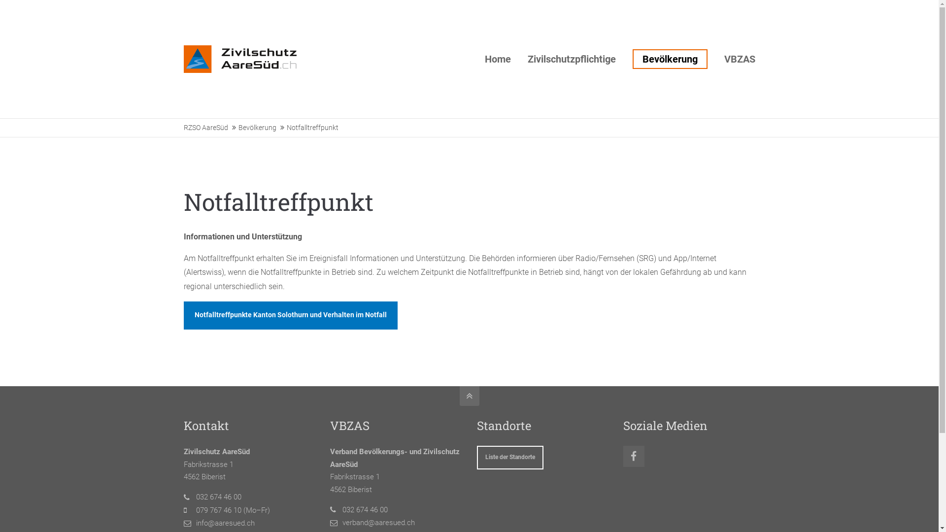 The width and height of the screenshot is (946, 532). Describe the element at coordinates (688, 15) in the screenshot. I see `Links` at that location.